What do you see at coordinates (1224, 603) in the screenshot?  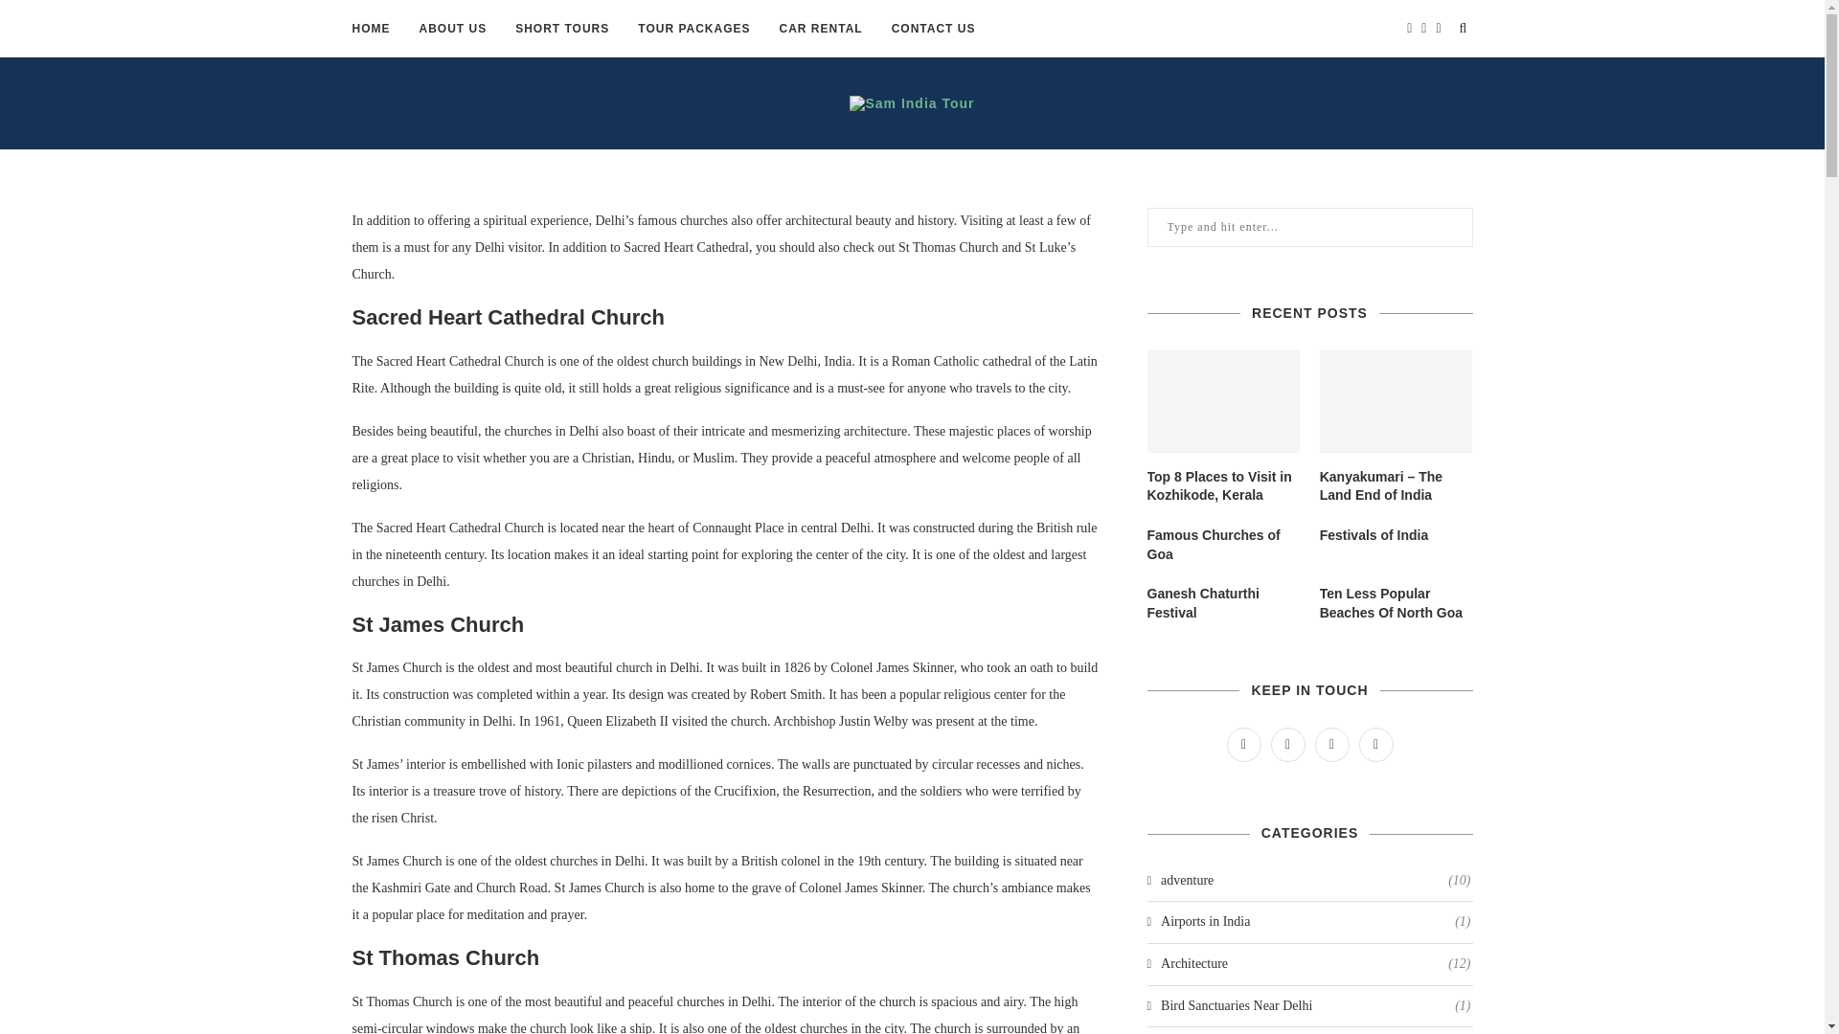 I see `Ganesh Chaturthi Festival` at bounding box center [1224, 603].